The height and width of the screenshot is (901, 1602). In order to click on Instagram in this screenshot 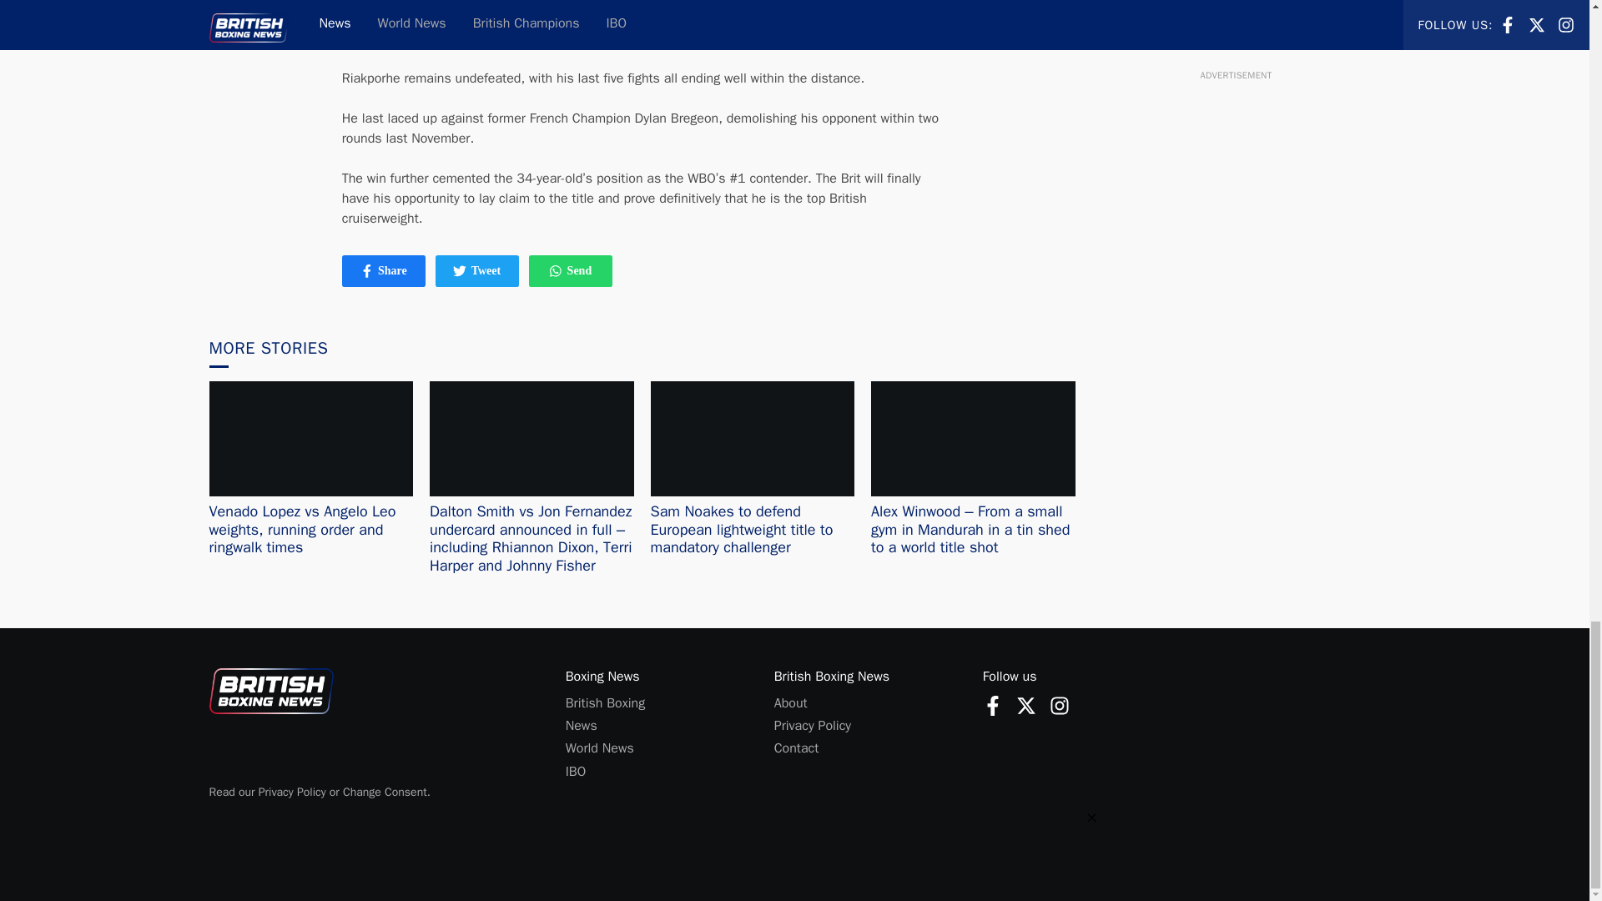, I will do `click(367, 270)`.